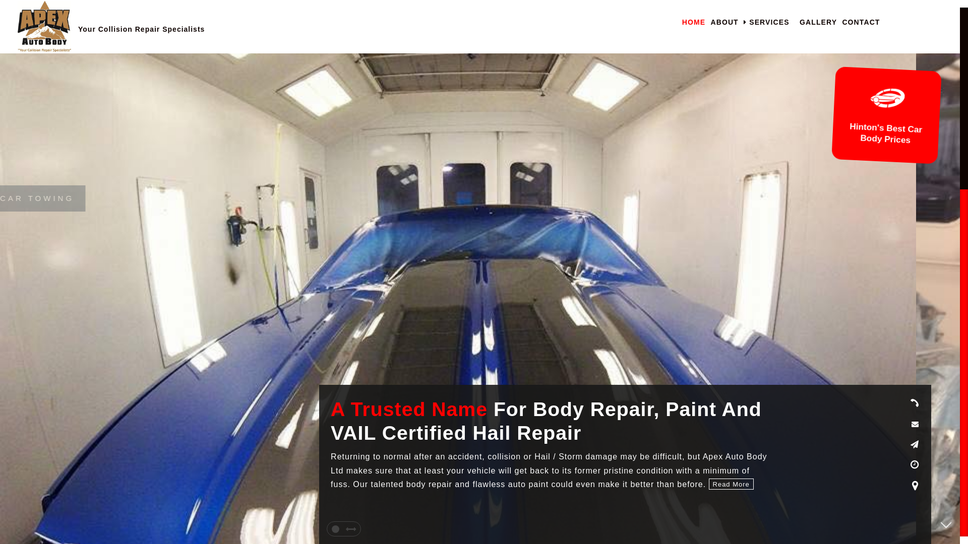 Image resolution: width=968 pixels, height=544 pixels. What do you see at coordinates (766, 22) in the screenshot?
I see ` SERVICES` at bounding box center [766, 22].